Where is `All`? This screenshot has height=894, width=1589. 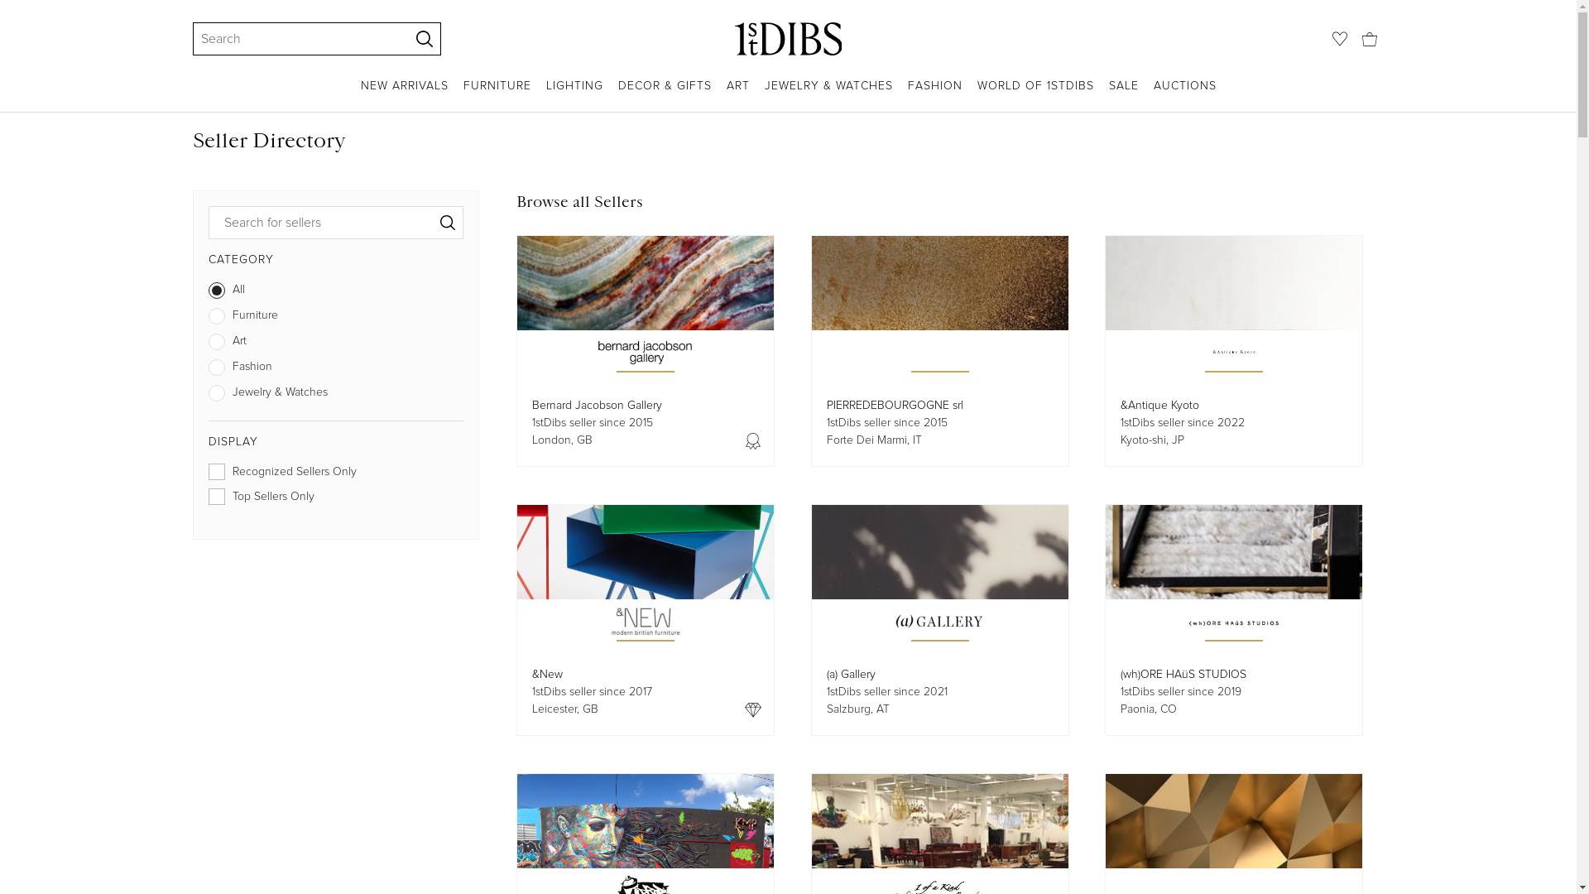
All is located at coordinates (336, 293).